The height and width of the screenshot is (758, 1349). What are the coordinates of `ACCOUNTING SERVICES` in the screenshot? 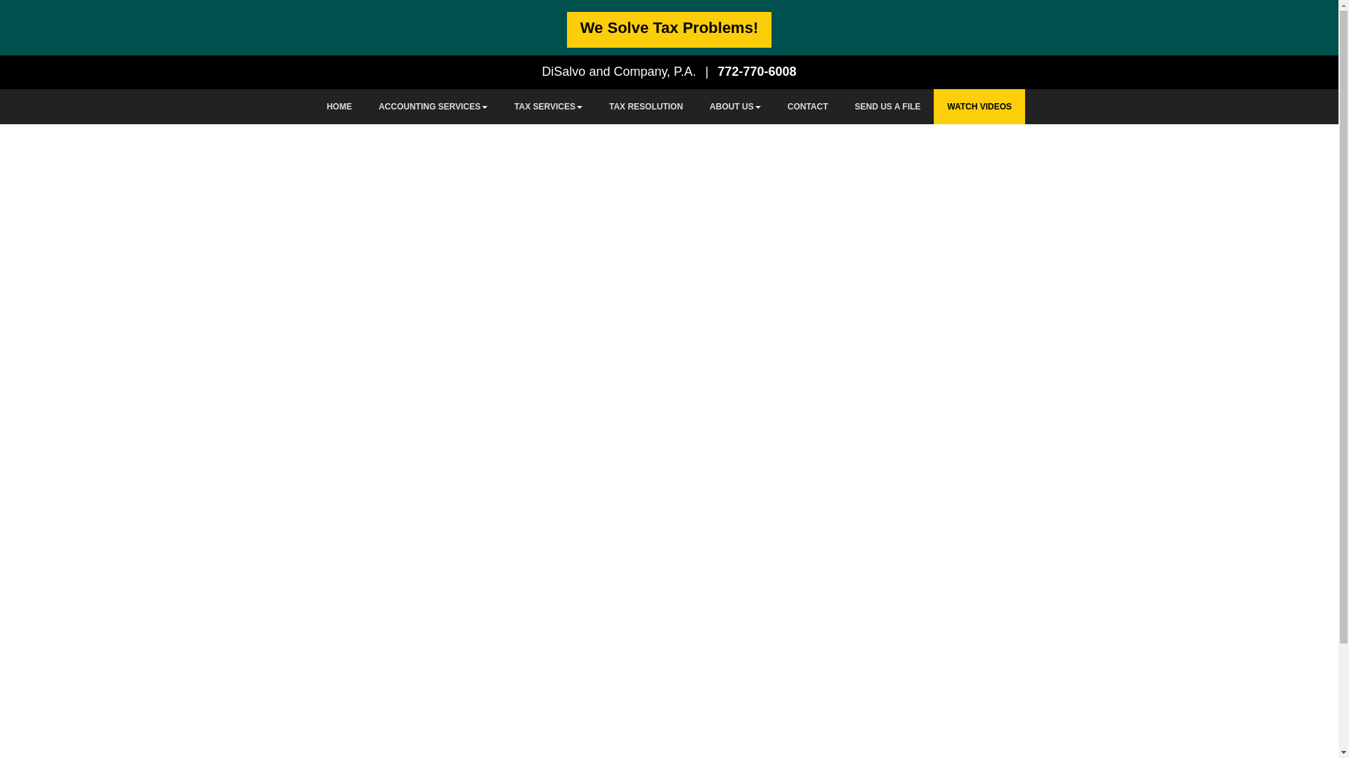 It's located at (433, 107).